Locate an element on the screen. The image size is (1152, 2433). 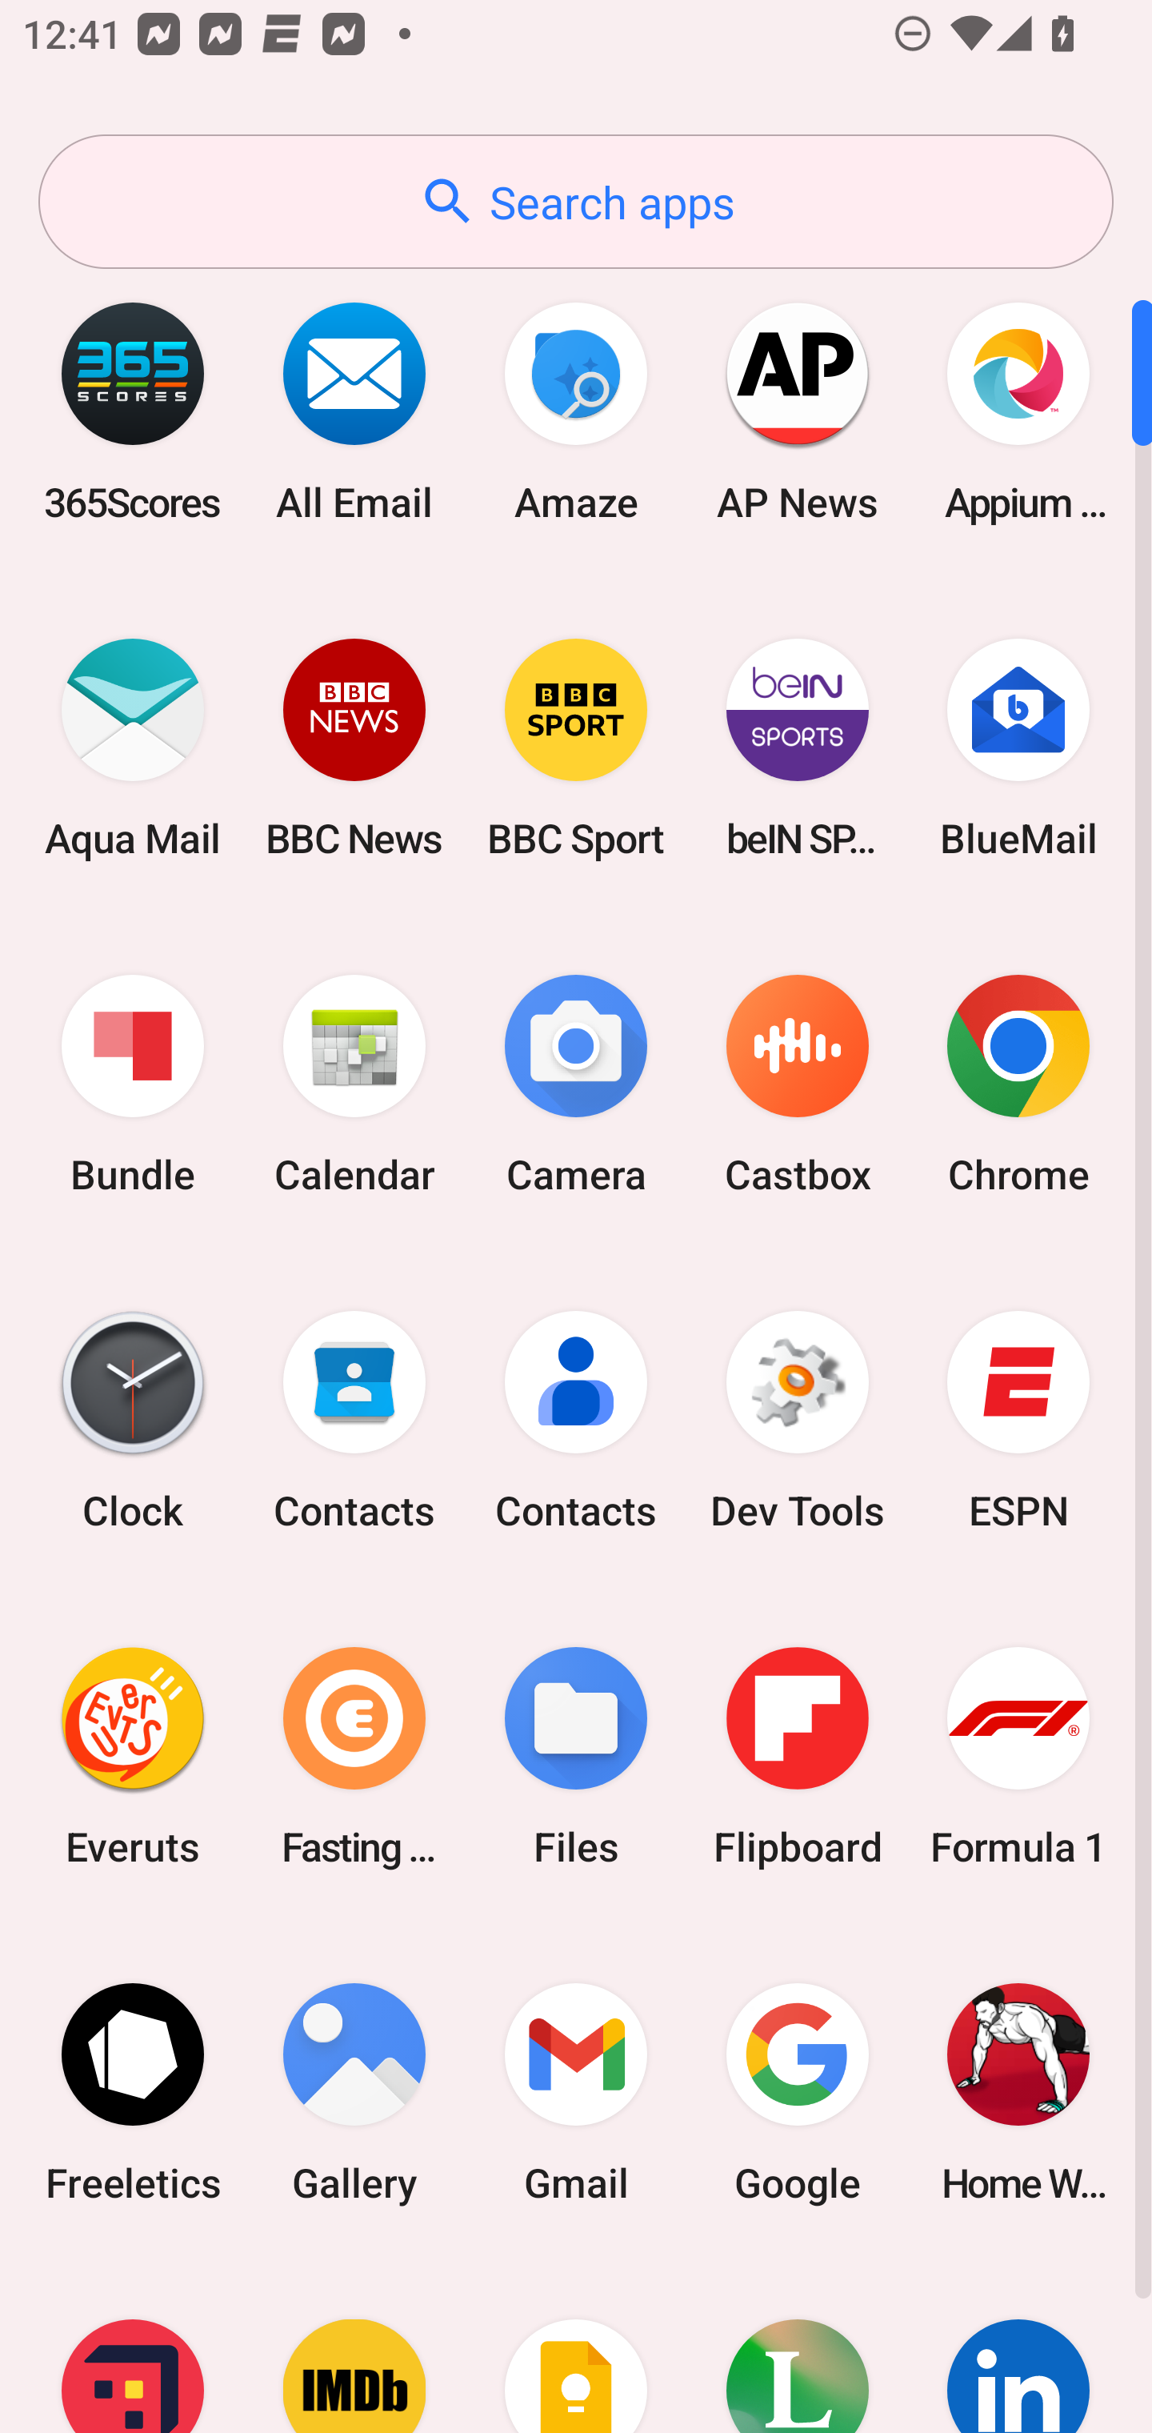
Bundle is located at coordinates (133, 1085).